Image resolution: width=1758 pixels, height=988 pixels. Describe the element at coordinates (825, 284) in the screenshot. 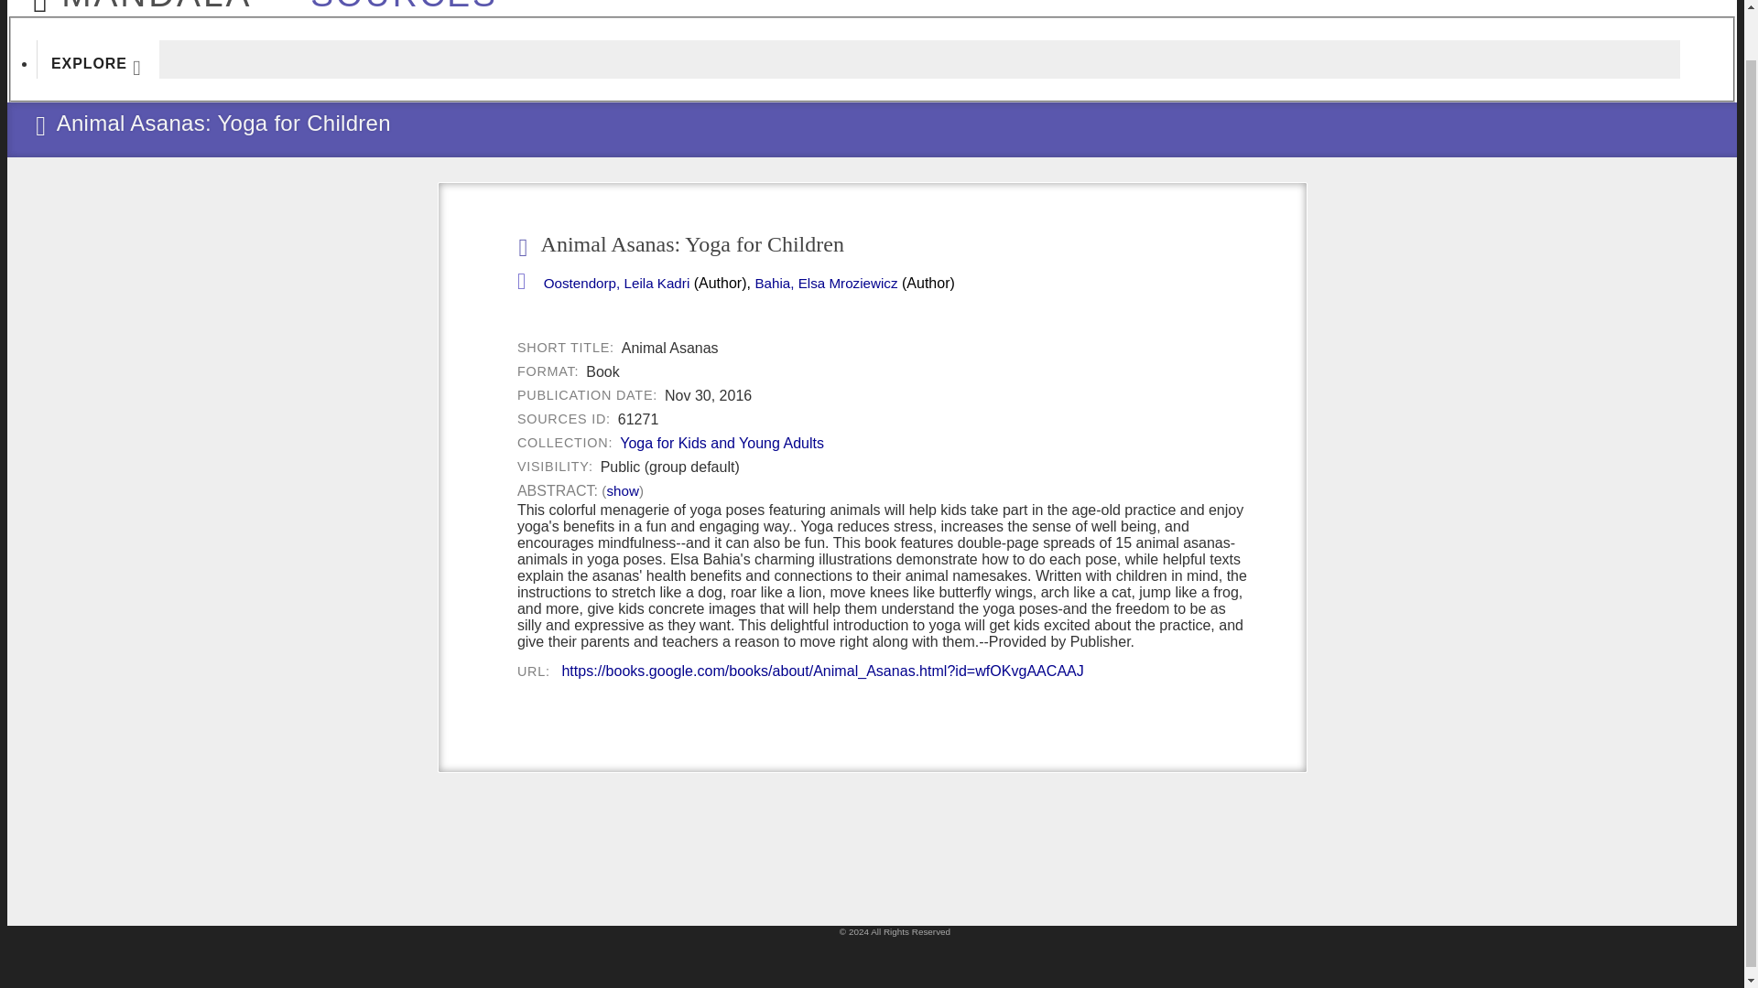

I see `Bahia, Elsa Mroziewicz` at that location.